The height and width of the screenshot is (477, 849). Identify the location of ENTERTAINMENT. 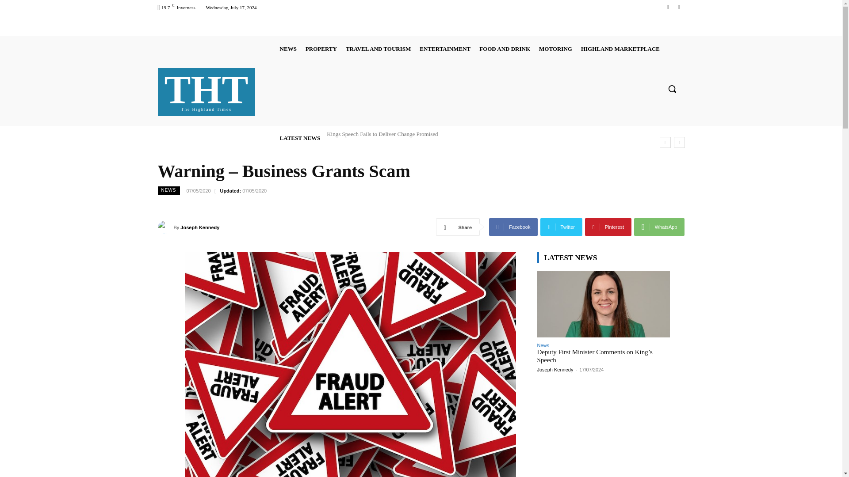
(207, 91).